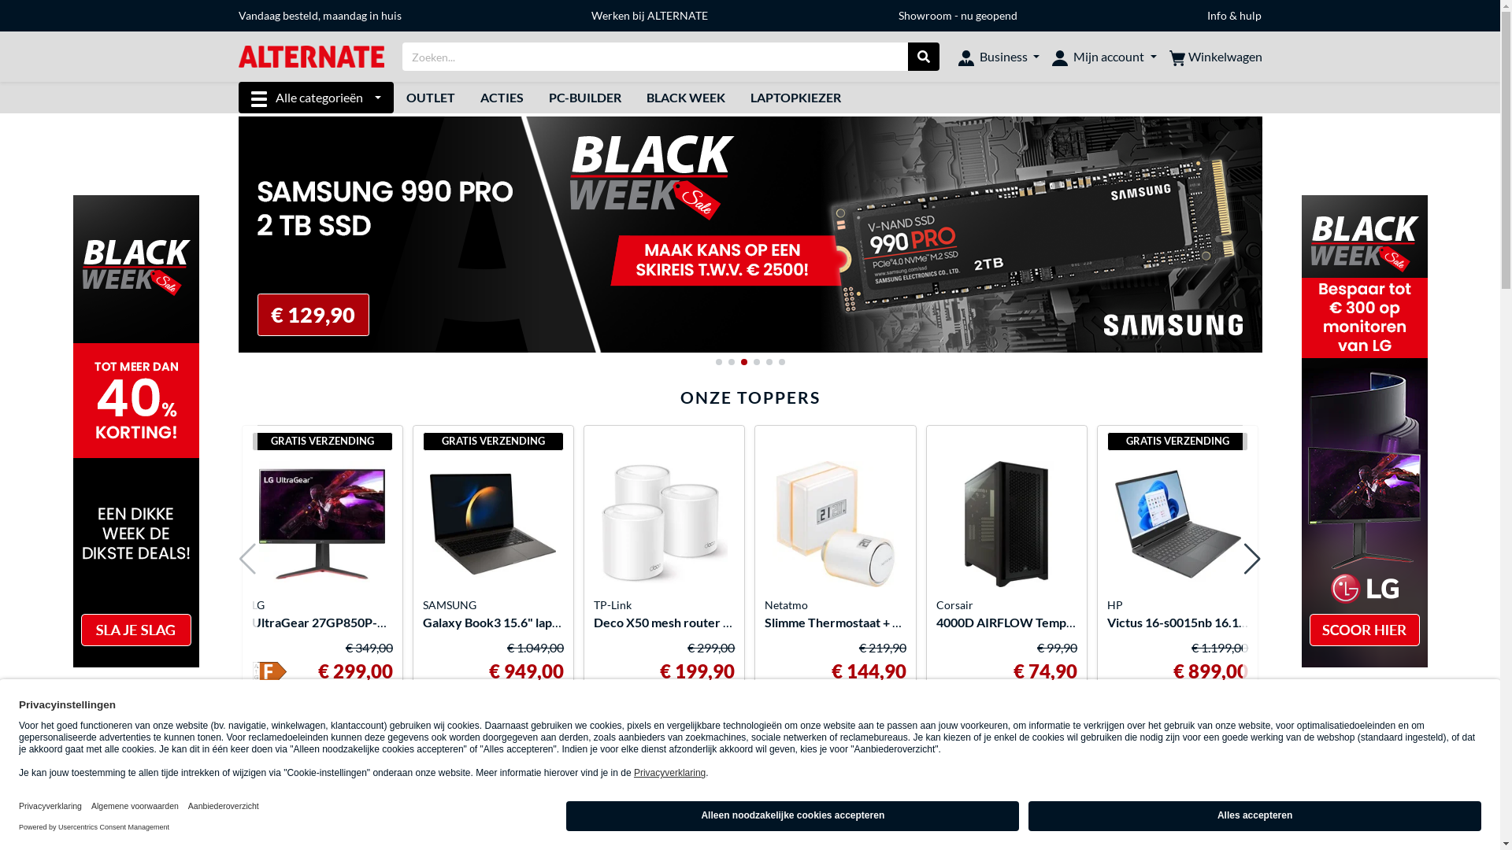 The image size is (1512, 850). I want to click on LAPTOPKIEZER, so click(795, 98).